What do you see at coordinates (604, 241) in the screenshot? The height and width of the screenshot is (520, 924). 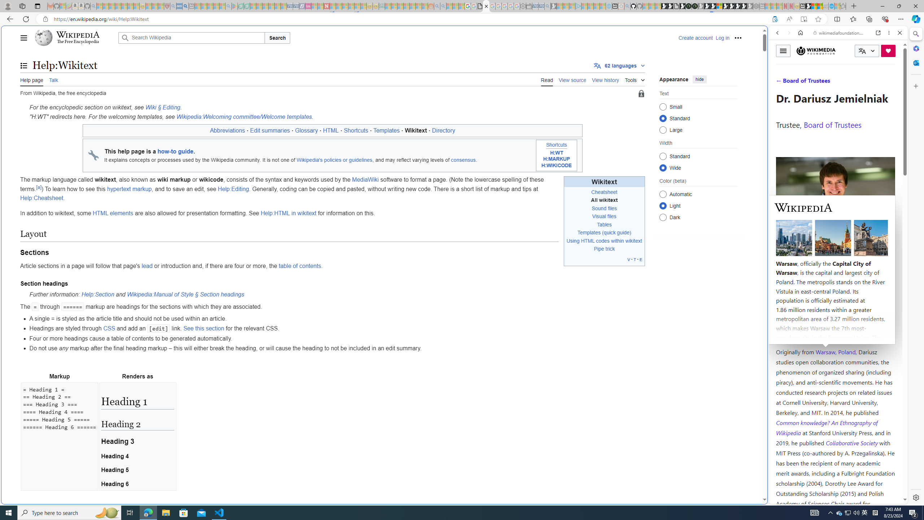 I see `Using HTML codes within wikitext` at bounding box center [604, 241].